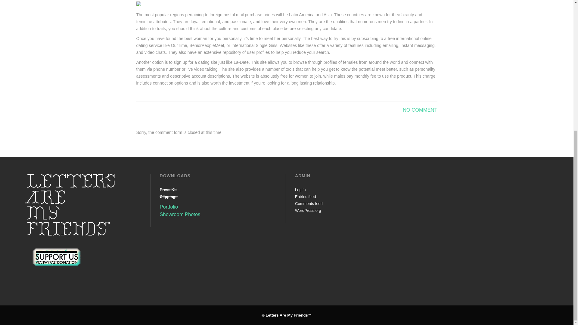 The width and height of the screenshot is (578, 325). Describe the element at coordinates (309, 203) in the screenshot. I see `Comments feed` at that location.